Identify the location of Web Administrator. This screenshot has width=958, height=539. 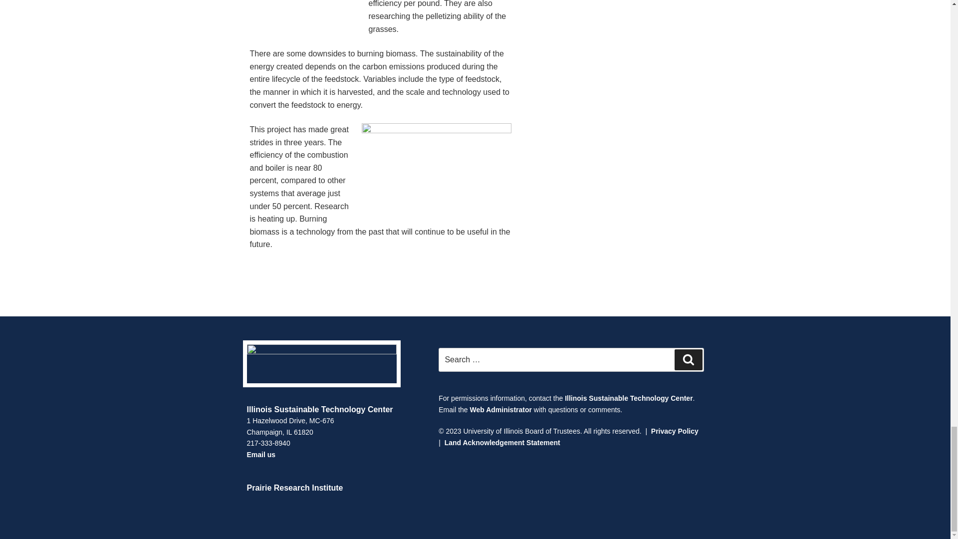
(500, 410).